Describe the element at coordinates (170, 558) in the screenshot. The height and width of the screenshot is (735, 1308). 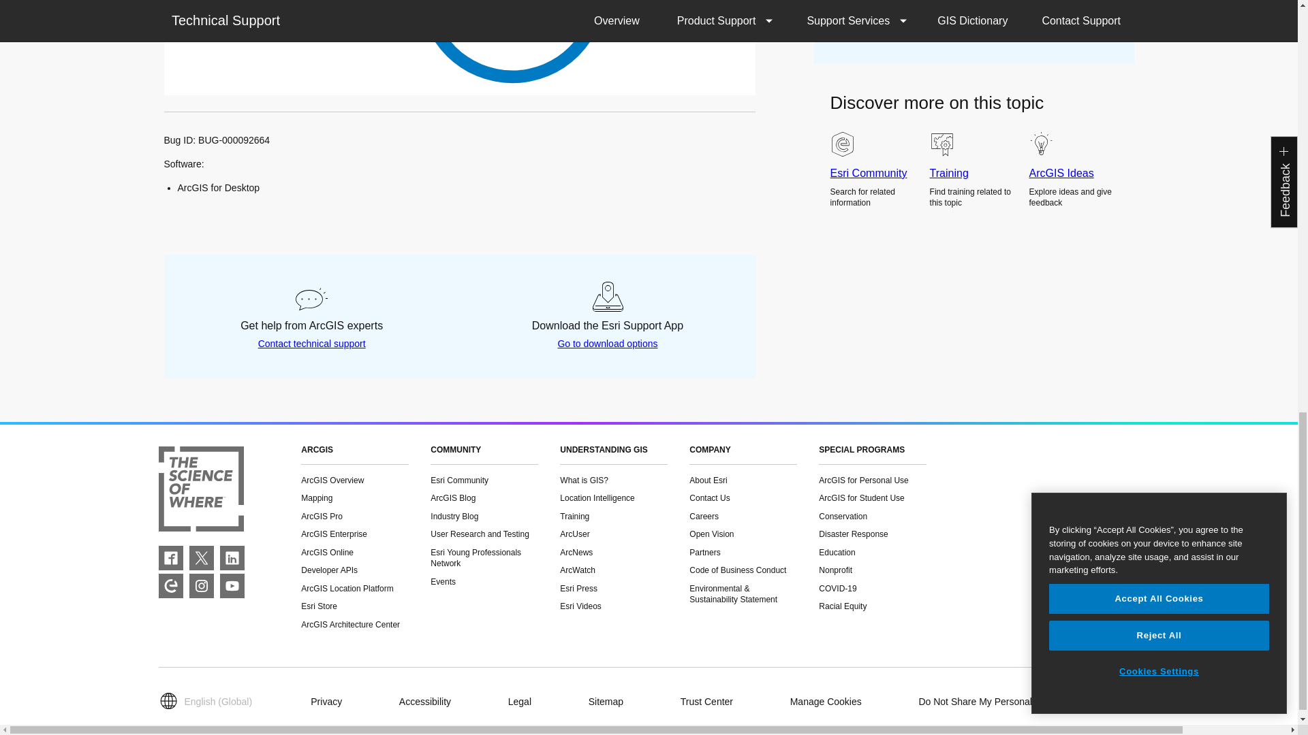
I see `Facebook` at that location.